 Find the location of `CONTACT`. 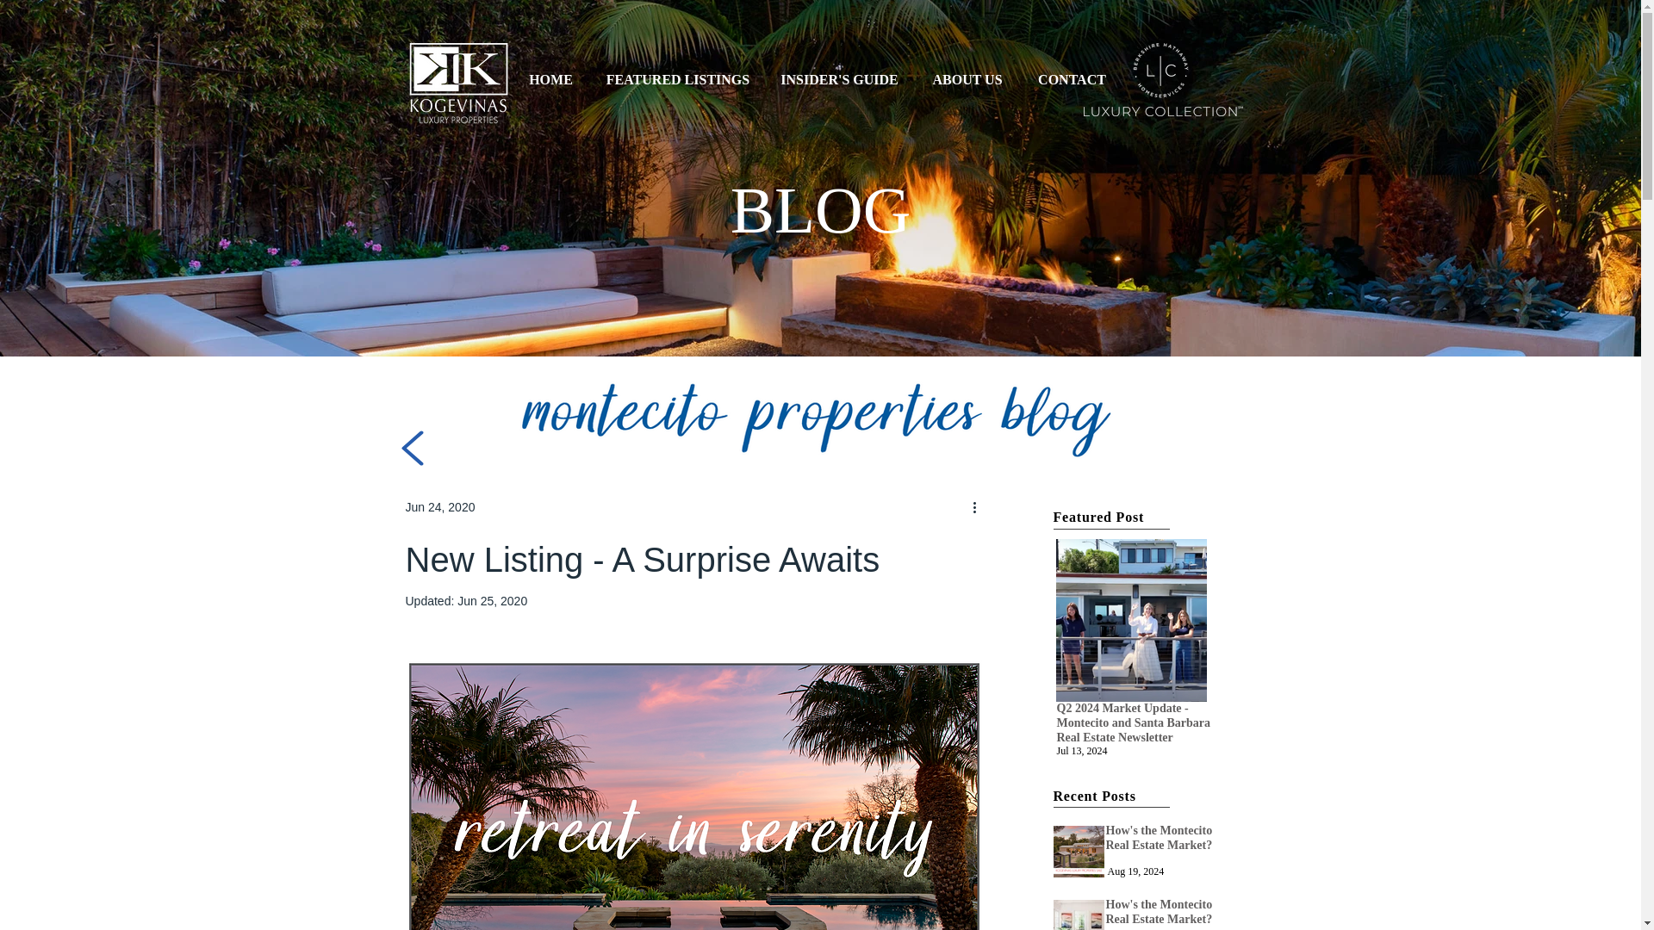

CONTACT is located at coordinates (1072, 79).